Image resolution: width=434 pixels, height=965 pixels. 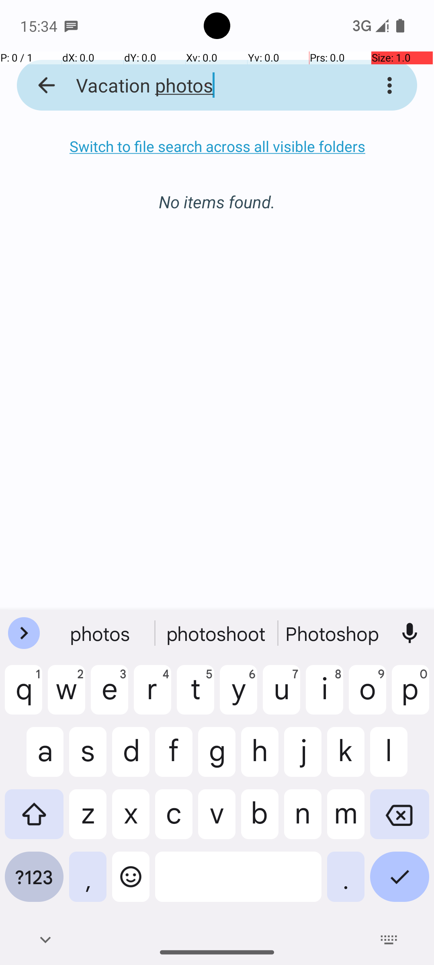 What do you see at coordinates (88, 883) in the screenshot?
I see `,` at bounding box center [88, 883].